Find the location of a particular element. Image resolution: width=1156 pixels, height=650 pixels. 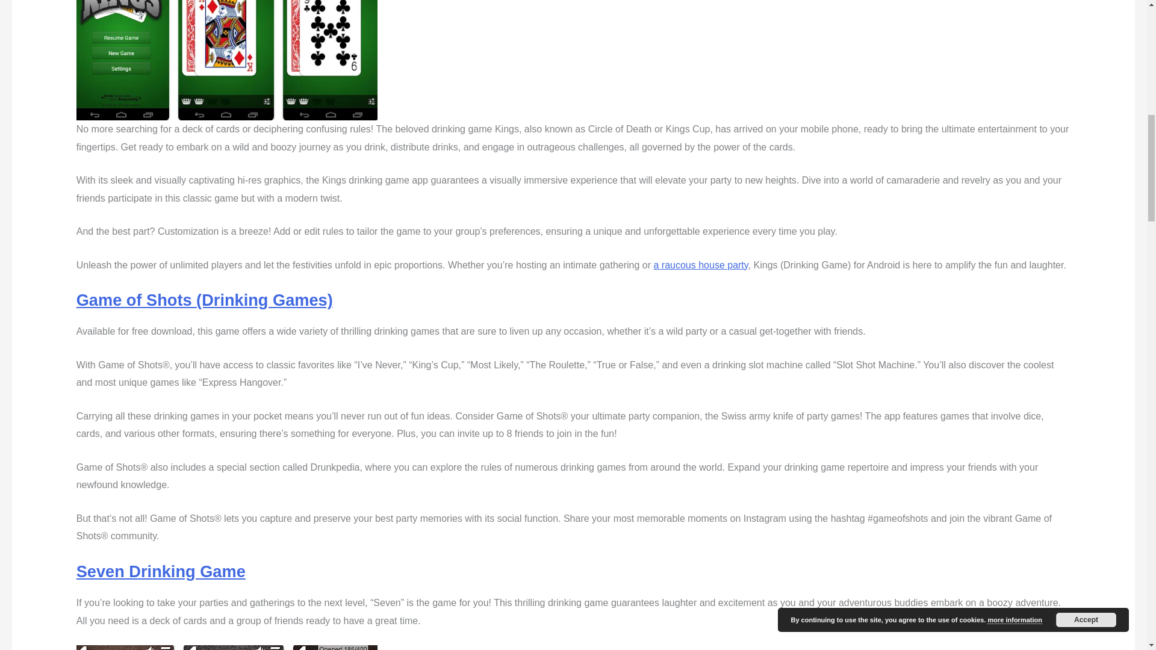

a raucous house party is located at coordinates (700, 265).